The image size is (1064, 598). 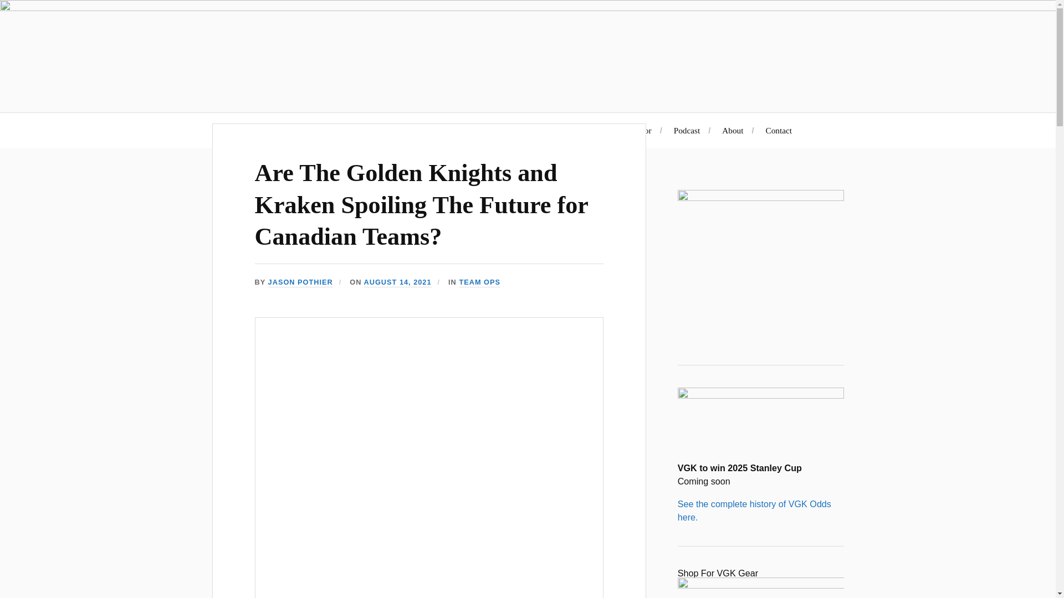 What do you see at coordinates (631, 130) in the screenshot?
I see `The Creator` at bounding box center [631, 130].